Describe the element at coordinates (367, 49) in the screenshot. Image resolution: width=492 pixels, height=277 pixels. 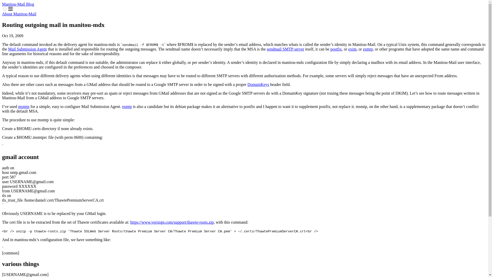
I see `esmtp` at that location.